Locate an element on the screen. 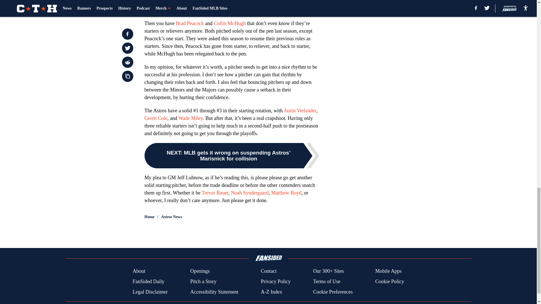 This screenshot has height=304, width=541. About is located at coordinates (139, 271).